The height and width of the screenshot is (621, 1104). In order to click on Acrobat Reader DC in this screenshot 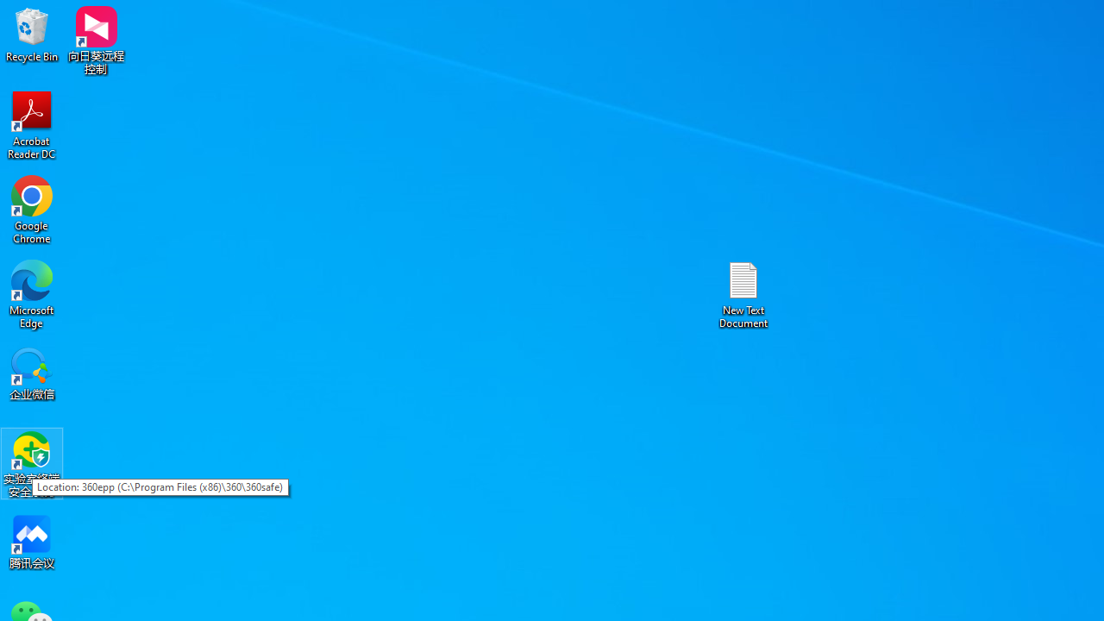, I will do `click(32, 124)`.